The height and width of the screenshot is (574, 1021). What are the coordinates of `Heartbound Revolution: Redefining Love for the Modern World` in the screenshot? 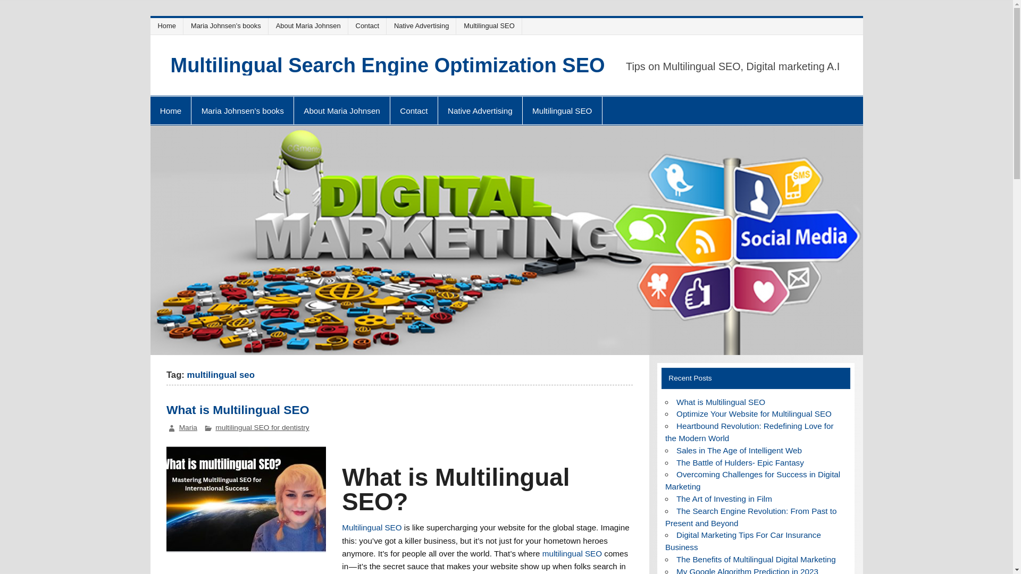 It's located at (750, 432).